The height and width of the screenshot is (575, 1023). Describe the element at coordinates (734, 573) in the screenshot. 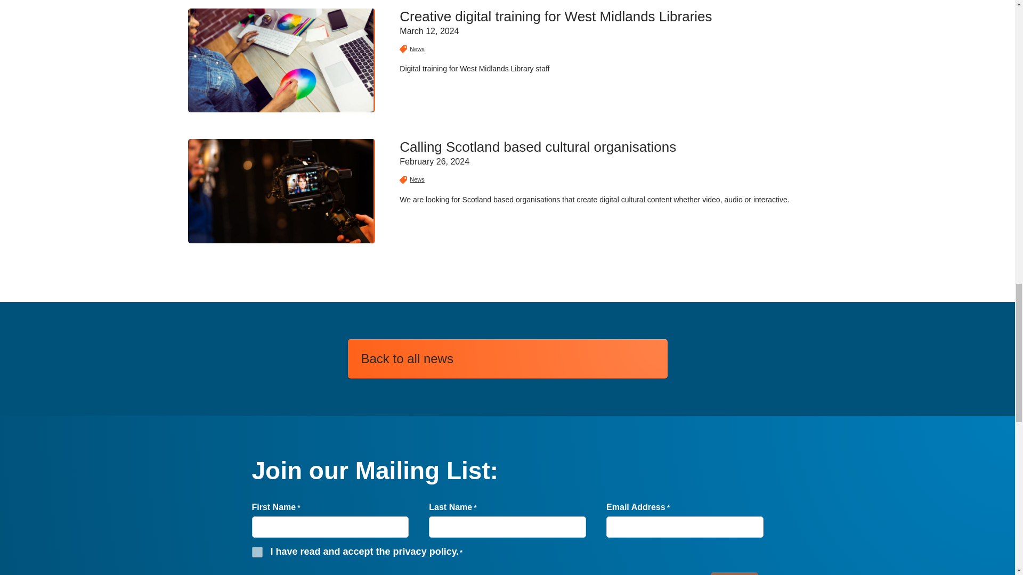

I see `Submit` at that location.